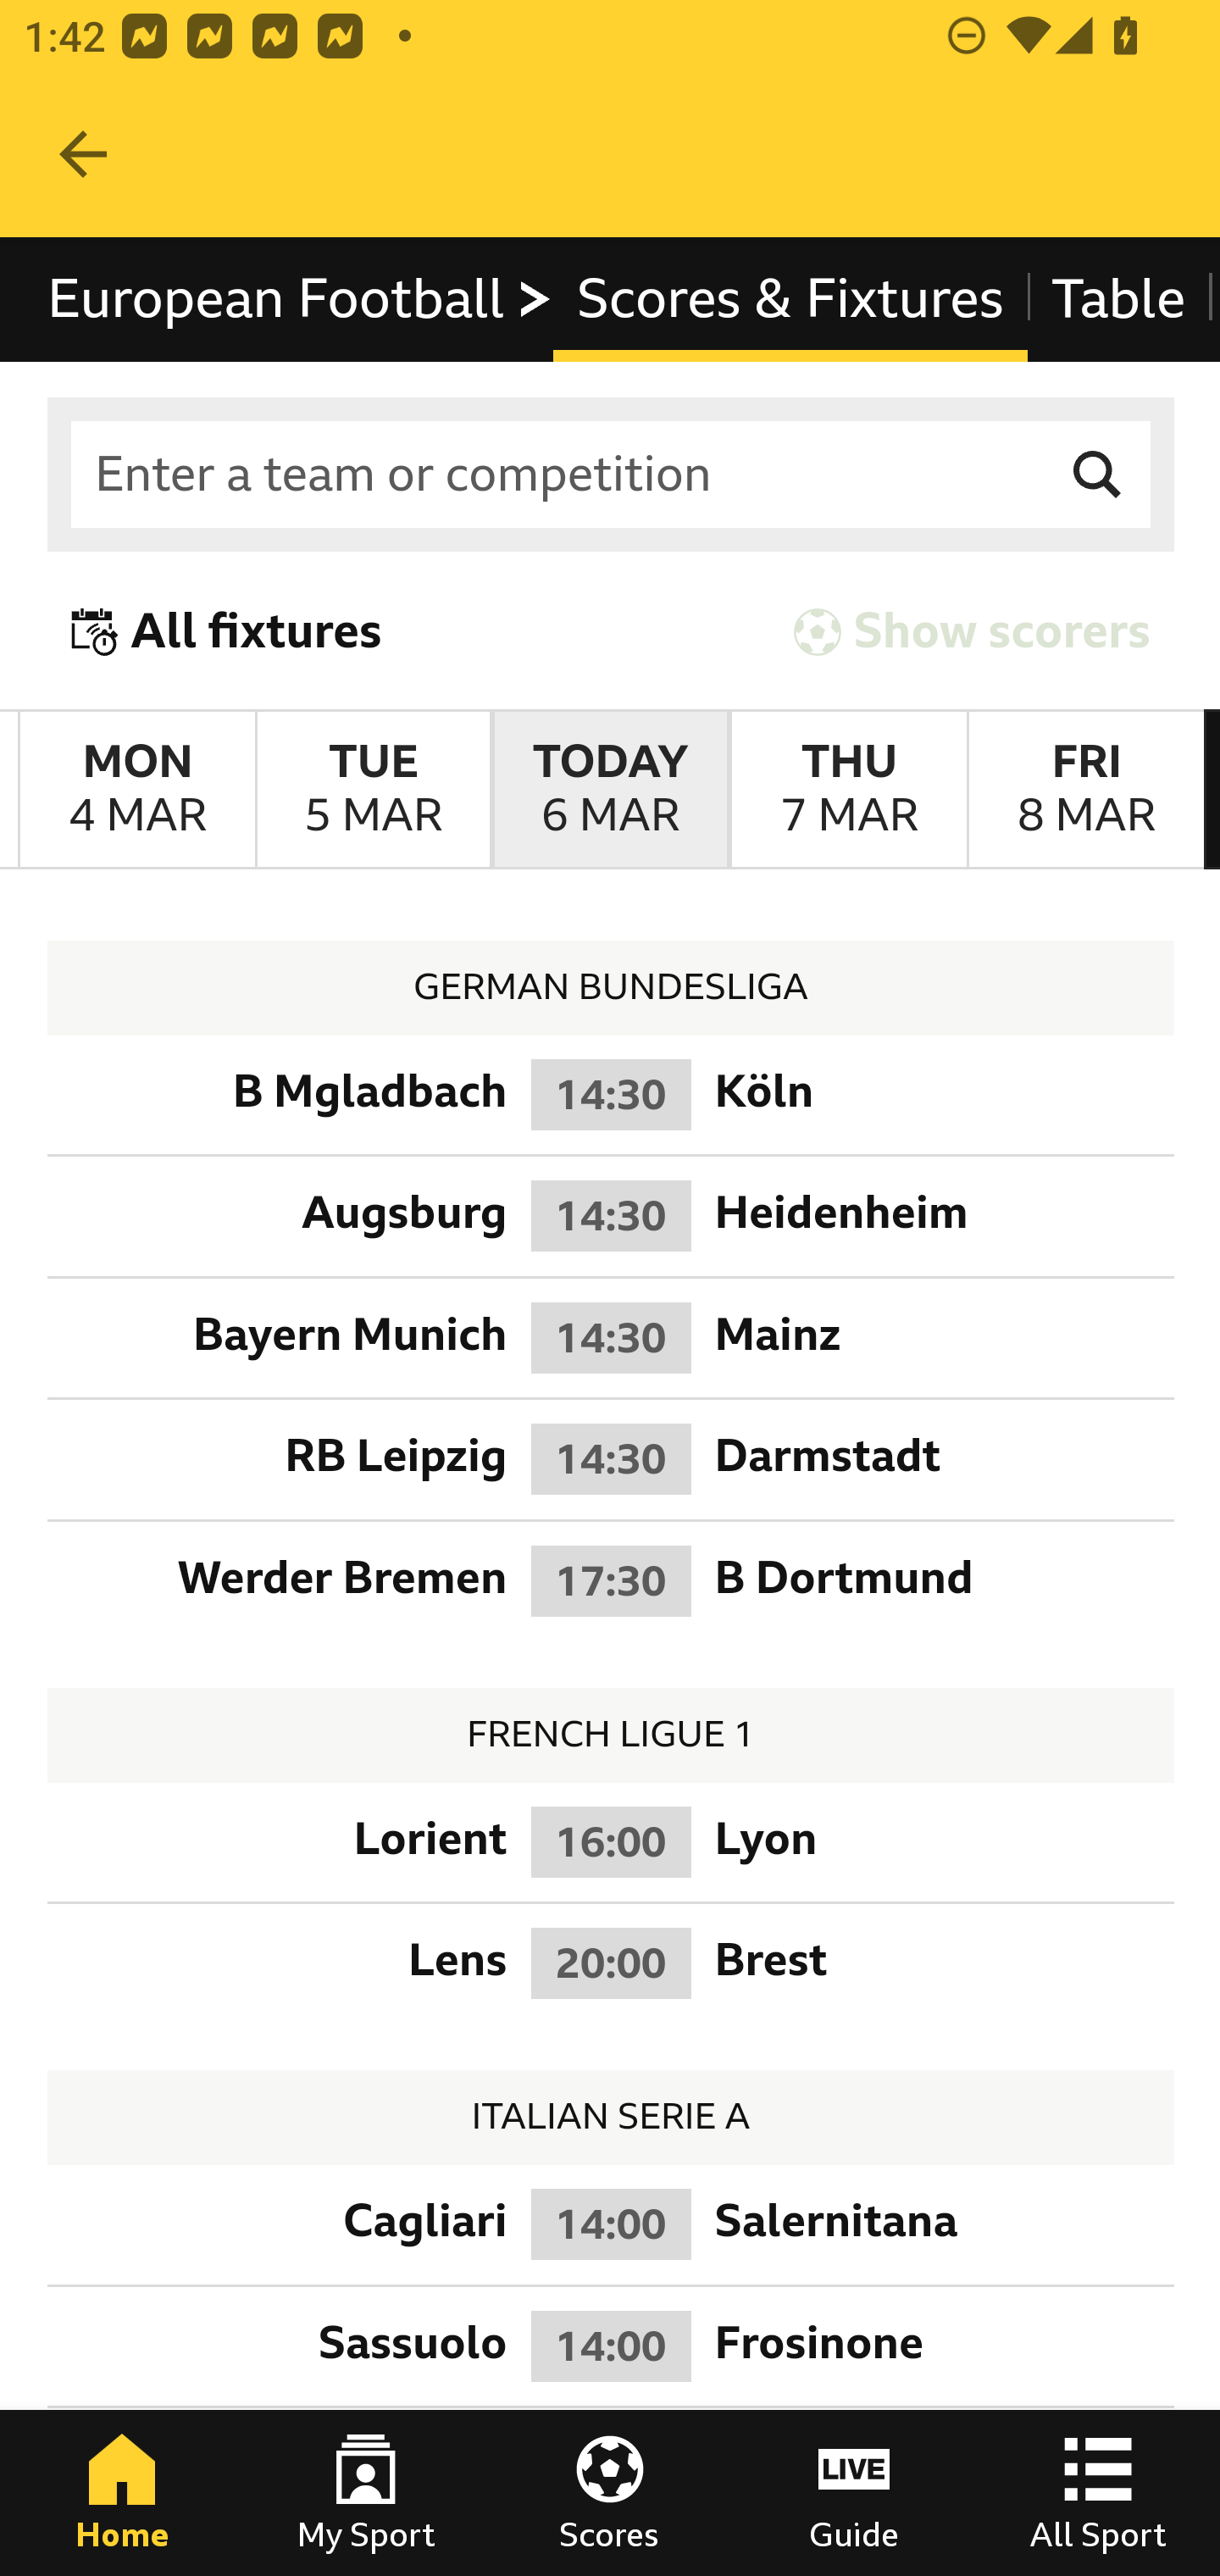  What do you see at coordinates (790, 298) in the screenshot?
I see `Scores & Fixtures` at bounding box center [790, 298].